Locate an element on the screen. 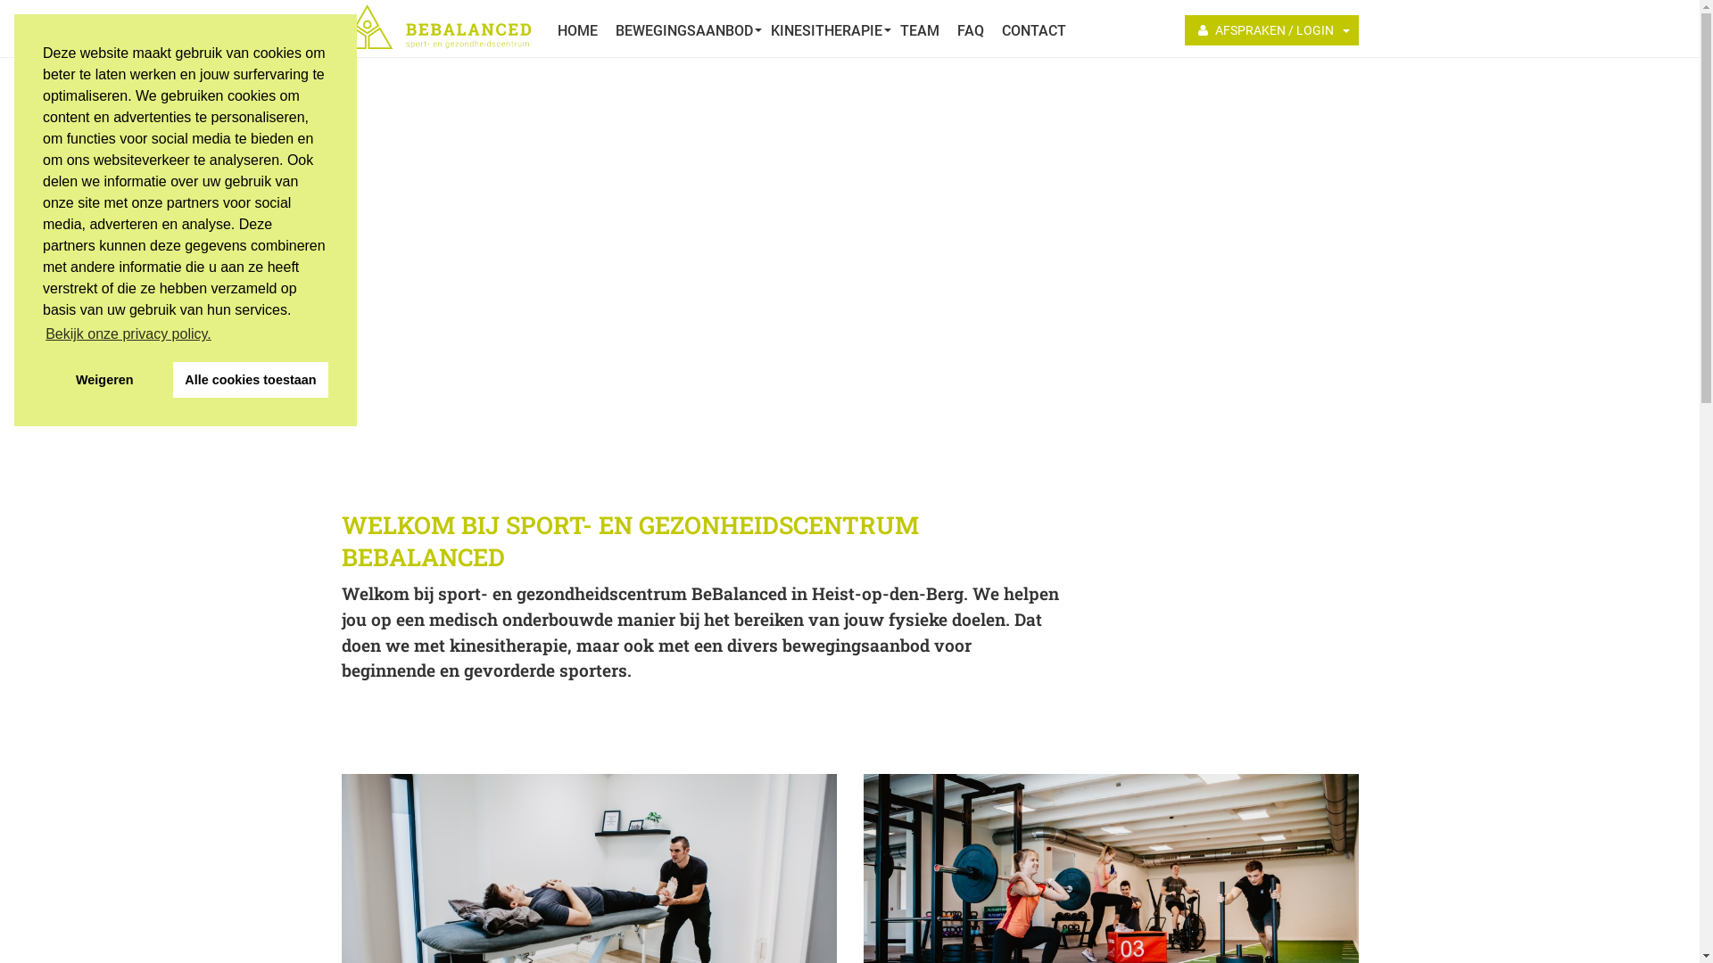 The height and width of the screenshot is (963, 1713). Alle cookies toestaan is located at coordinates (251, 380).